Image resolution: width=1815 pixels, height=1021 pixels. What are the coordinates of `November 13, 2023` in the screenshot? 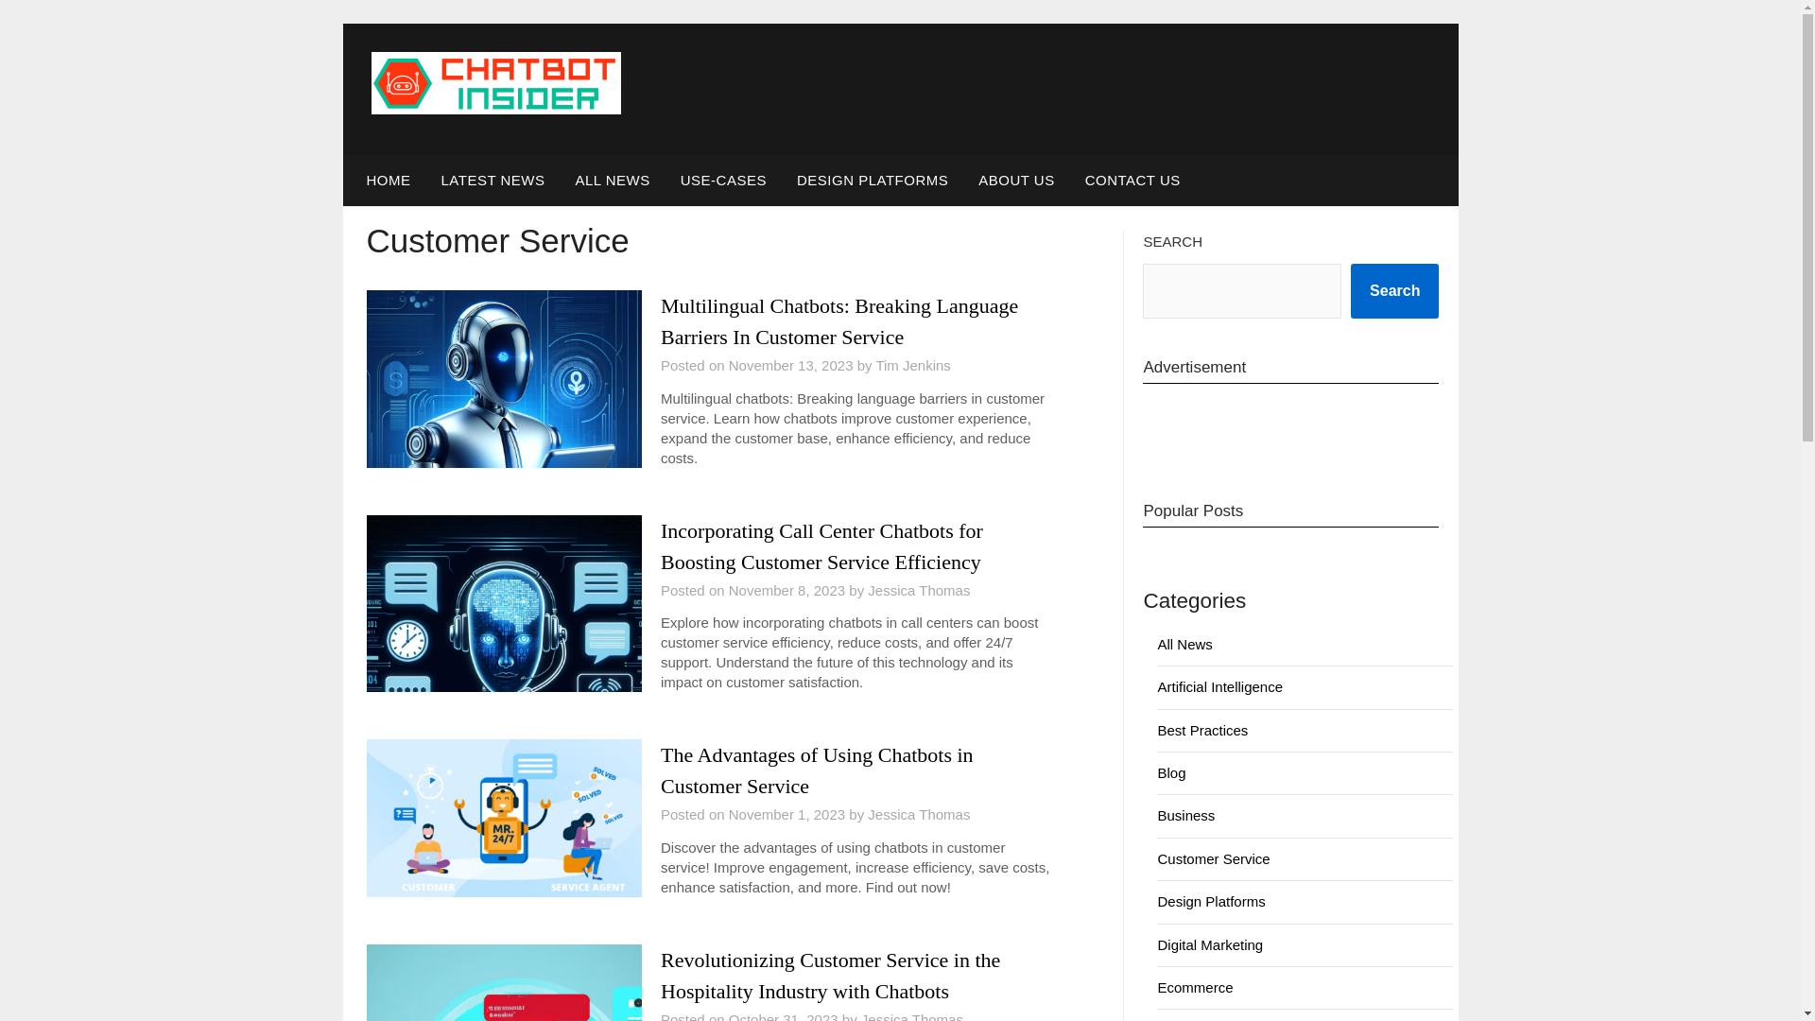 It's located at (790, 365).